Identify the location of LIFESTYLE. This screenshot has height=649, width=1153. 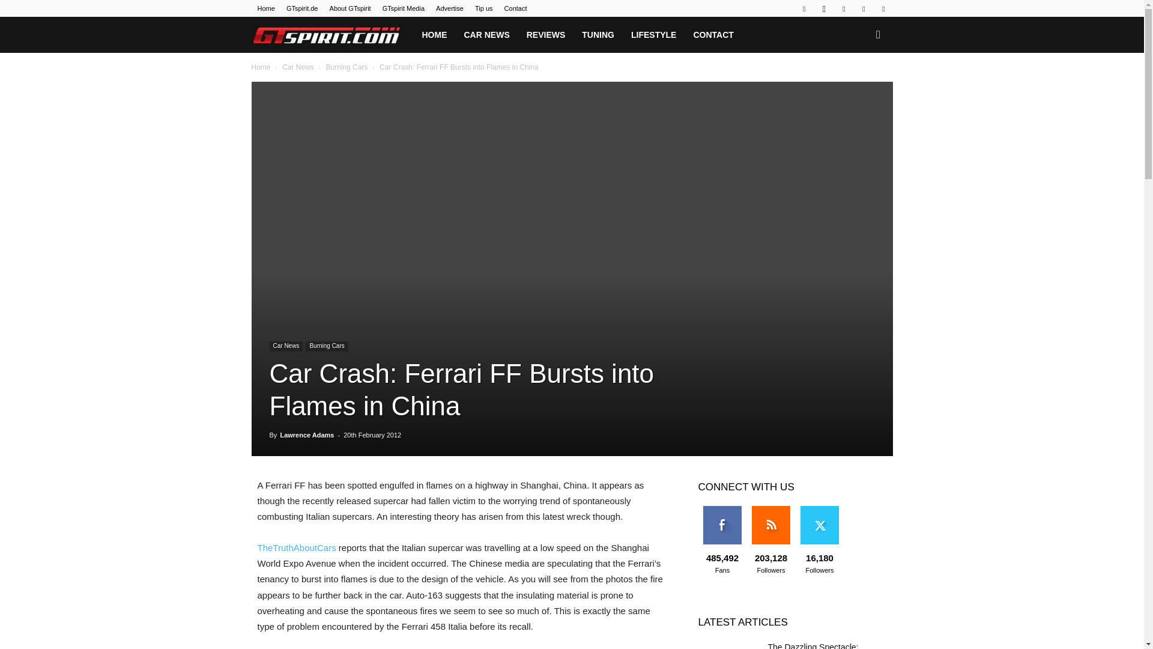
(653, 35).